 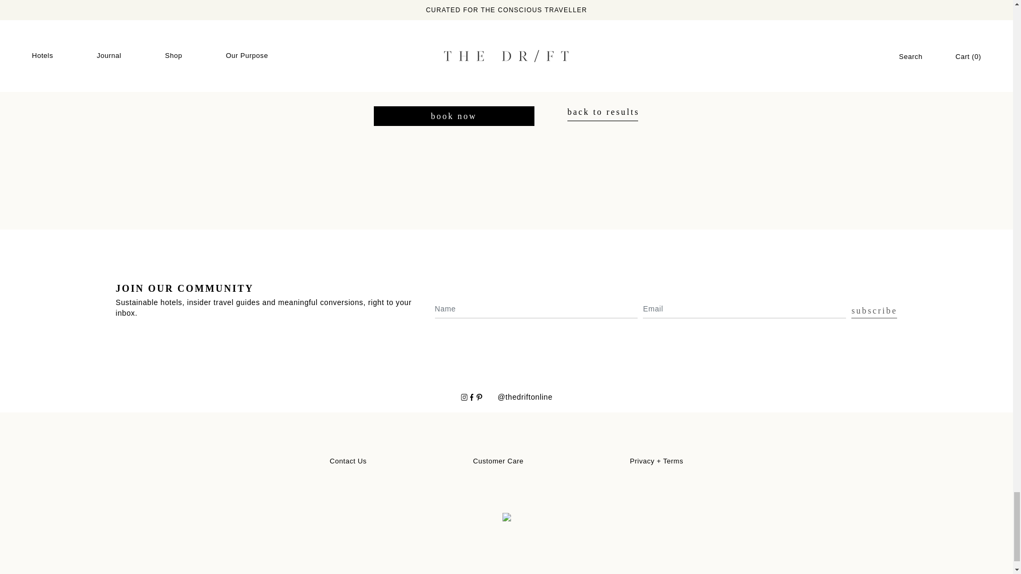 What do you see at coordinates (454, 116) in the screenshot?
I see `book now` at bounding box center [454, 116].